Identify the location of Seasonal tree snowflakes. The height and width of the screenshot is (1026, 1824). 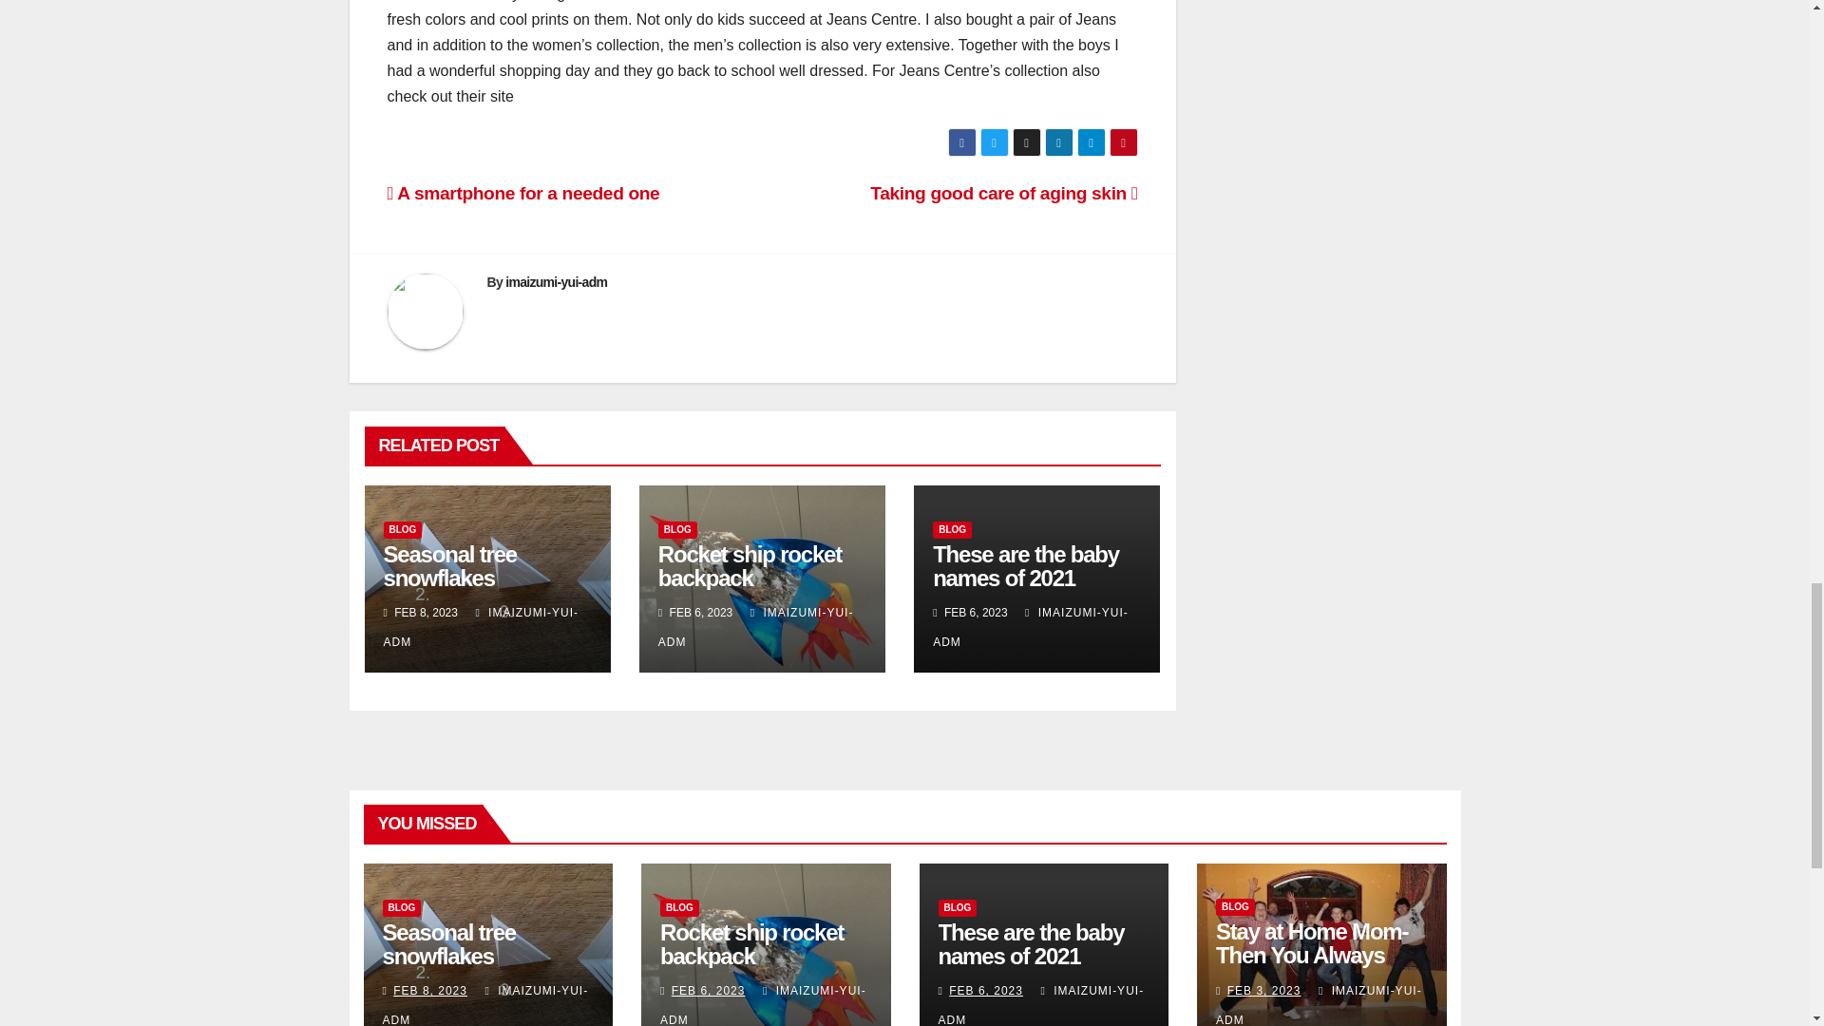
(447, 943).